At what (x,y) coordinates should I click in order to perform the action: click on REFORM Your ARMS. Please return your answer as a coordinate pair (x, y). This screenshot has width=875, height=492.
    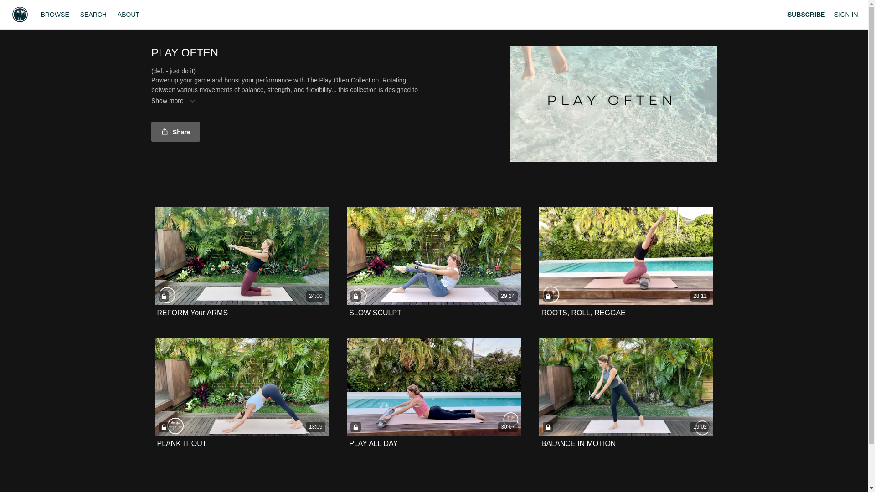
    Looking at the image, I should click on (192, 313).